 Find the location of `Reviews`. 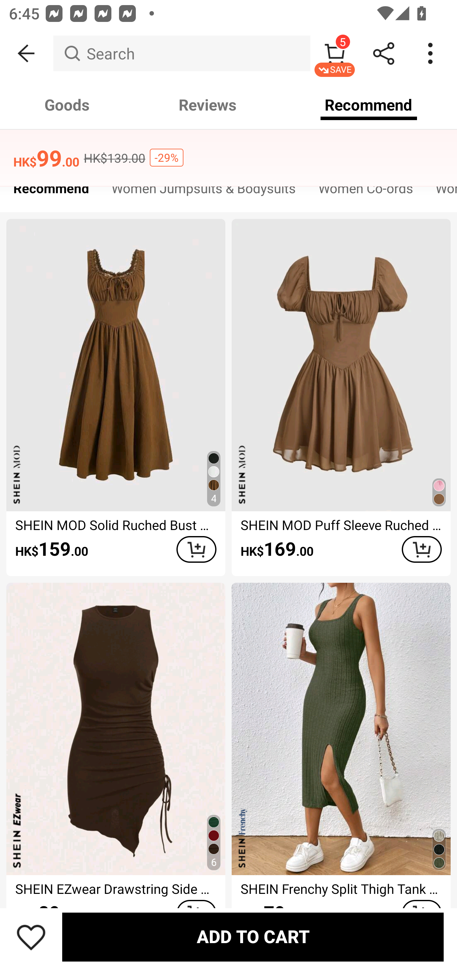

Reviews is located at coordinates (208, 105).